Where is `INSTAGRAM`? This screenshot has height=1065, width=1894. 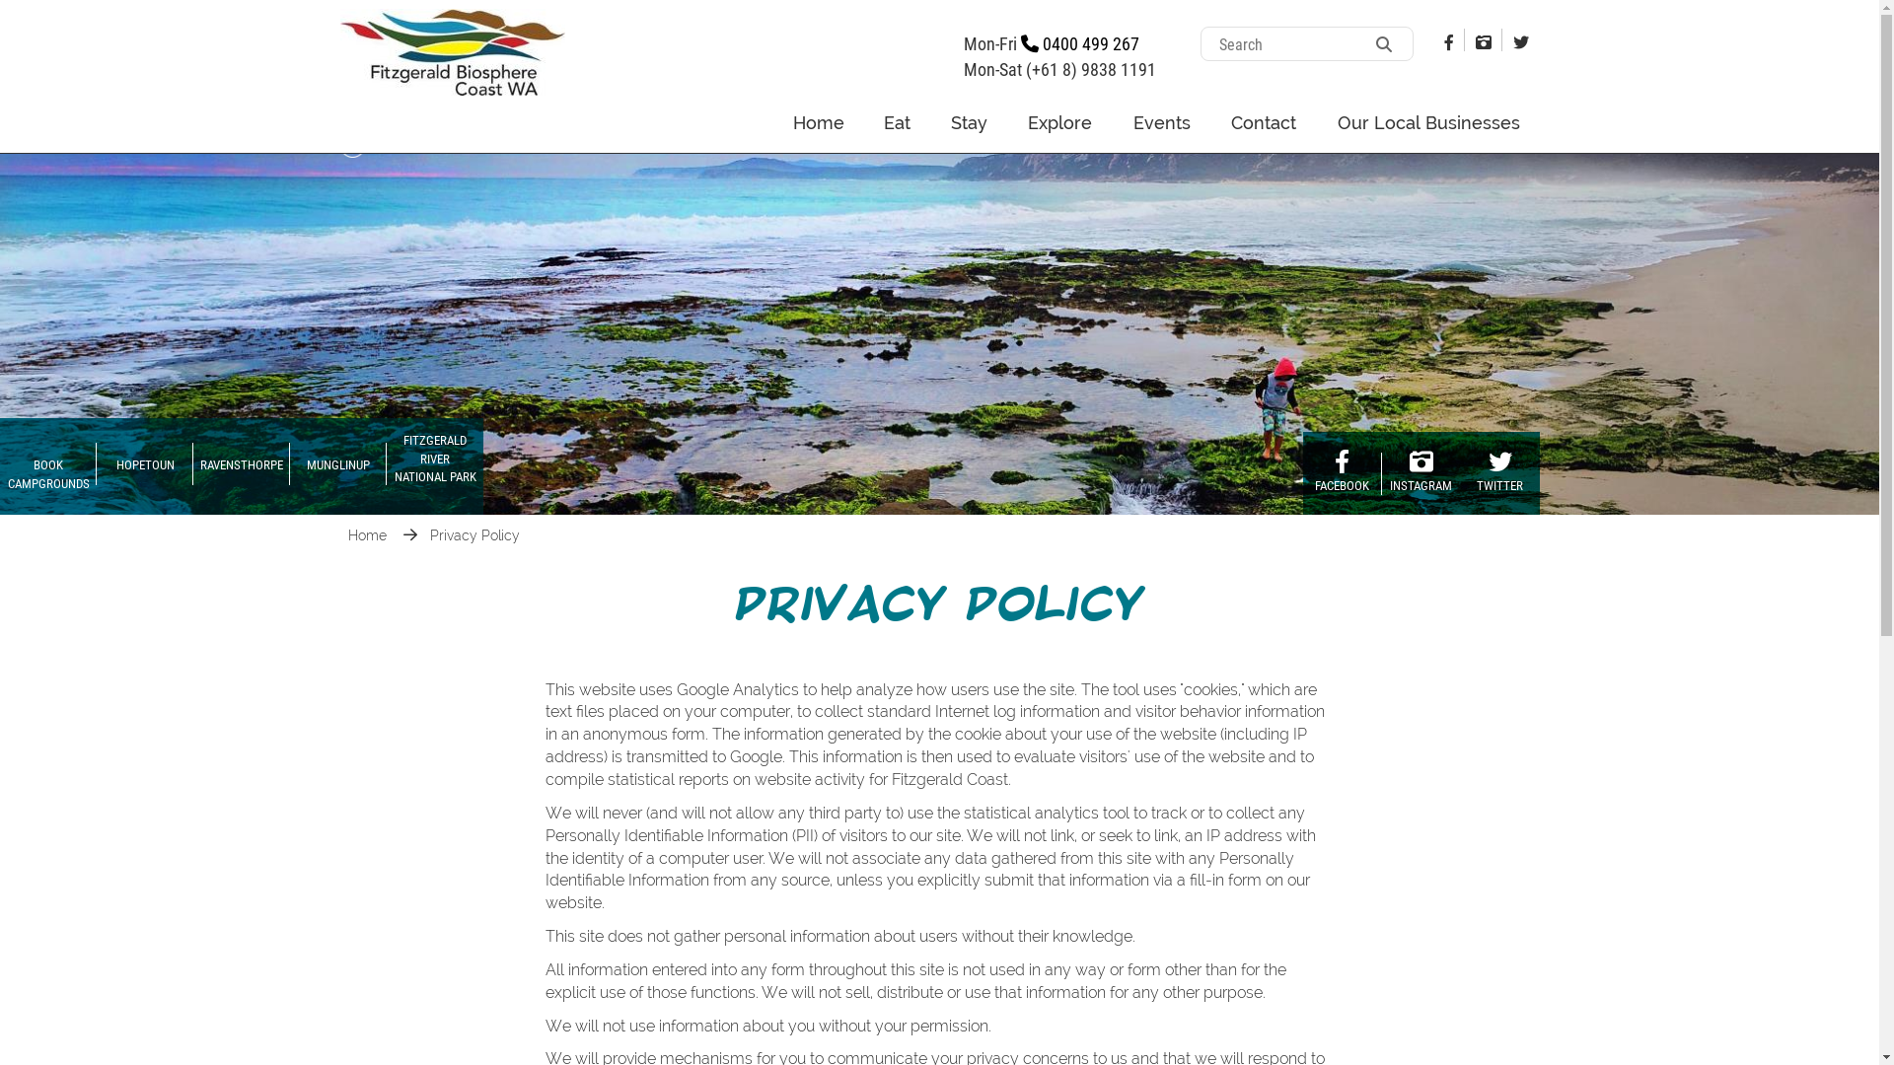
INSTAGRAM is located at coordinates (1420, 473).